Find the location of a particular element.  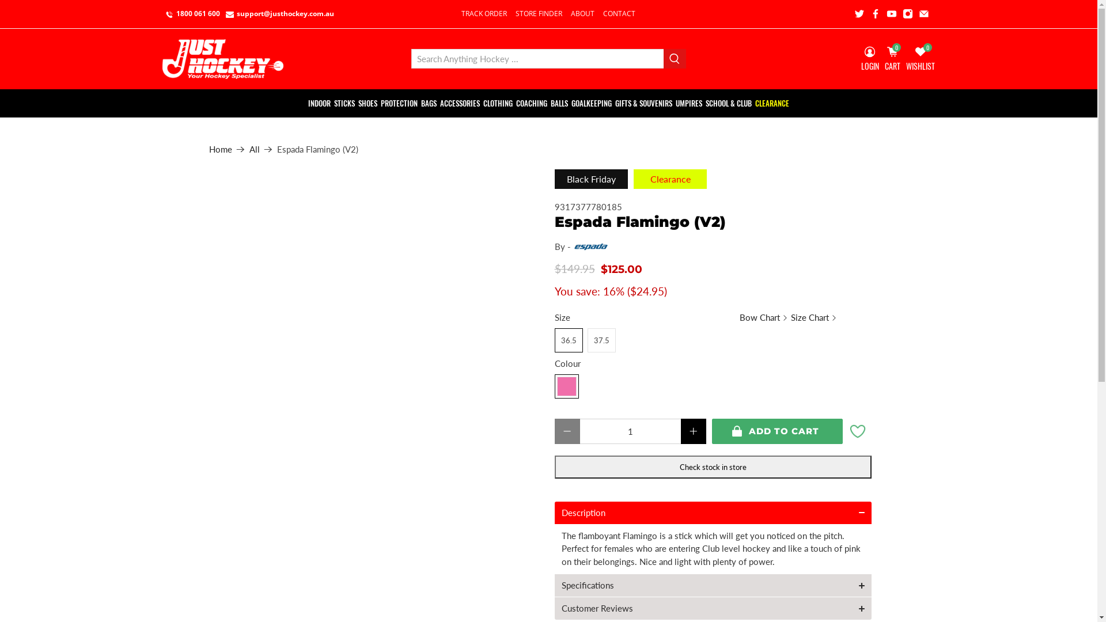

Just Hockey on YouTube is located at coordinates (892, 14).